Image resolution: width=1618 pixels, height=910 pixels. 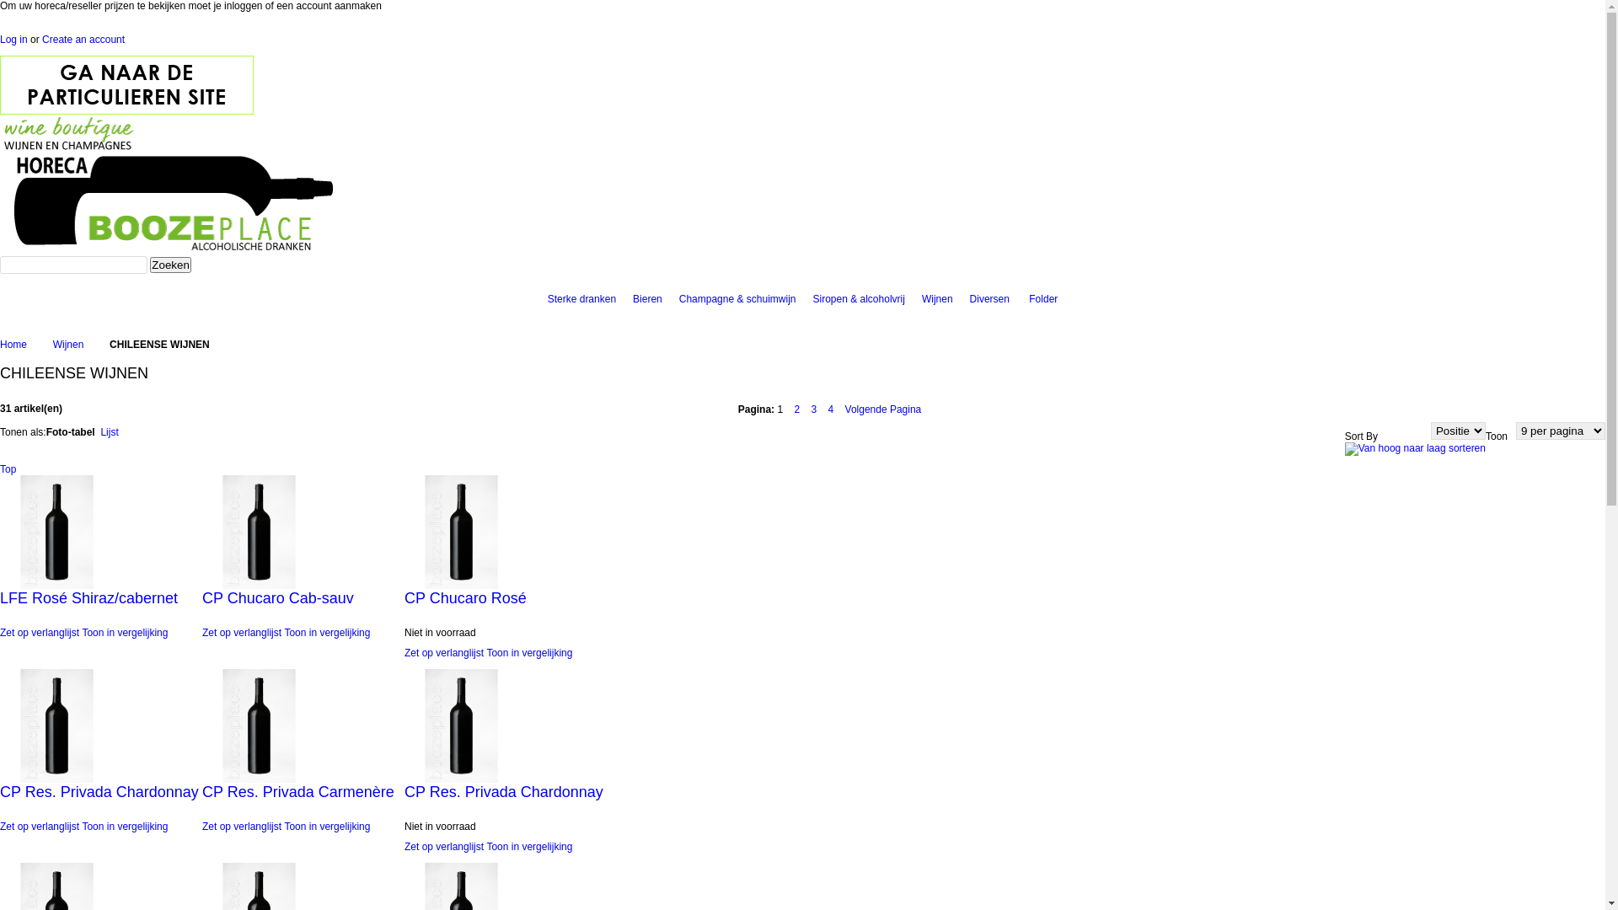 What do you see at coordinates (1043, 298) in the screenshot?
I see `Folder` at bounding box center [1043, 298].